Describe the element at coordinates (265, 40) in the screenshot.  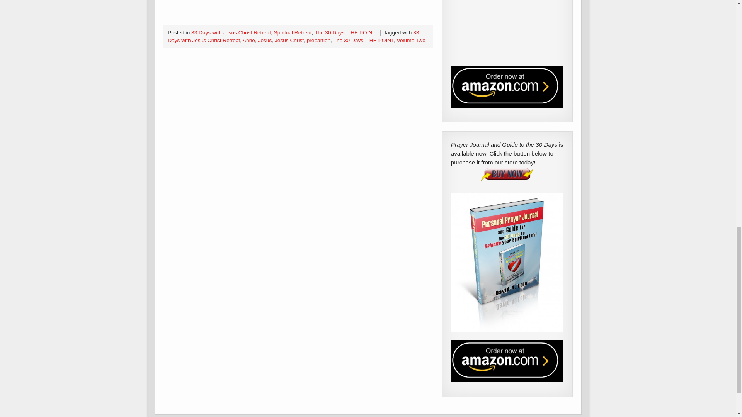
I see `Jesus` at that location.